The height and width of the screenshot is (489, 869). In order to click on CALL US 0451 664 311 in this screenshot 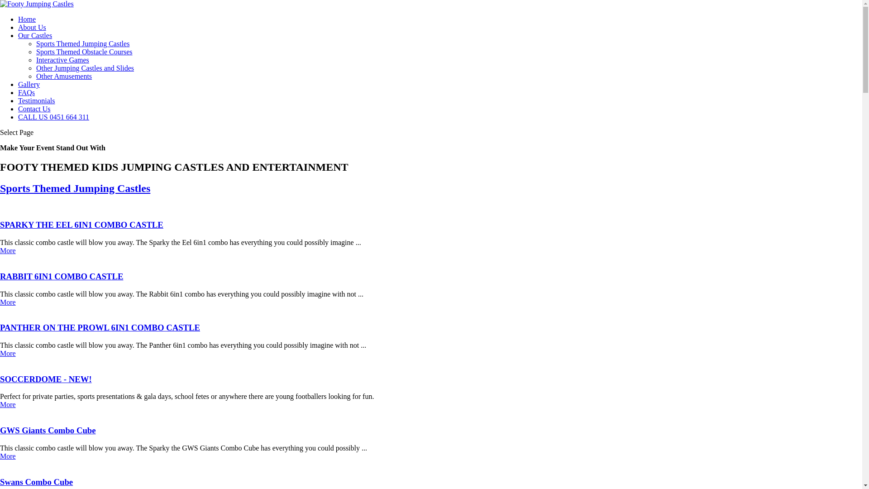, I will do `click(53, 117)`.